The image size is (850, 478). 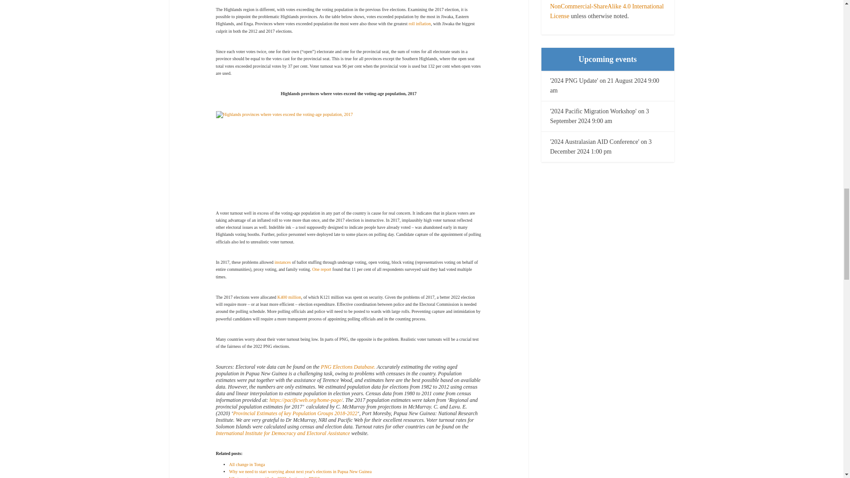 I want to click on roll inflation, so click(x=420, y=23).